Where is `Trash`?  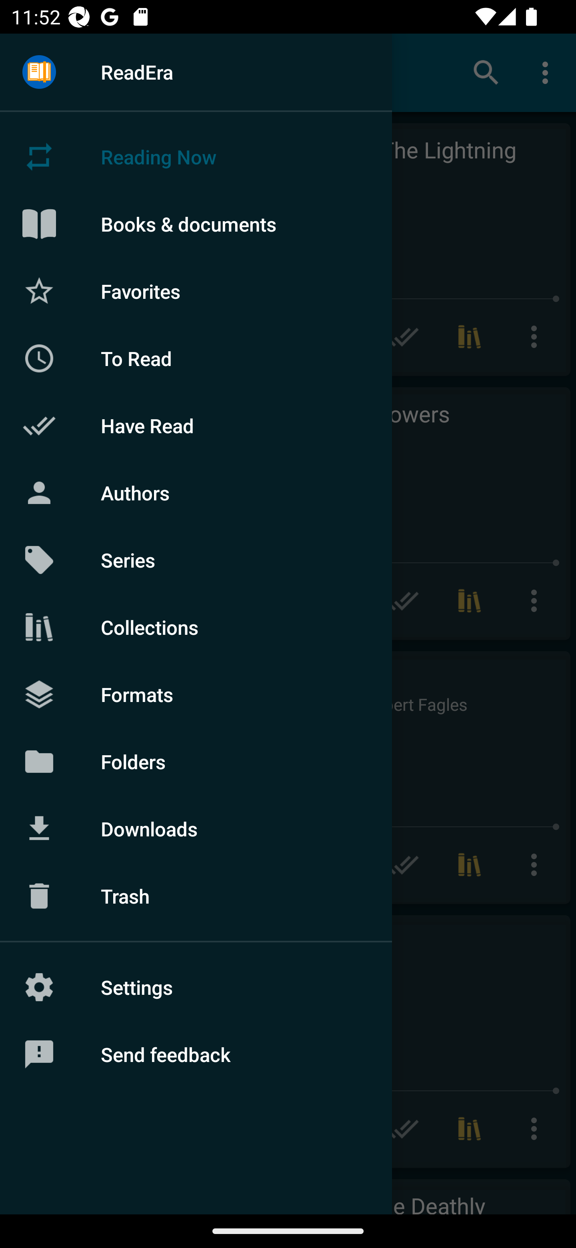
Trash is located at coordinates (196, 896).